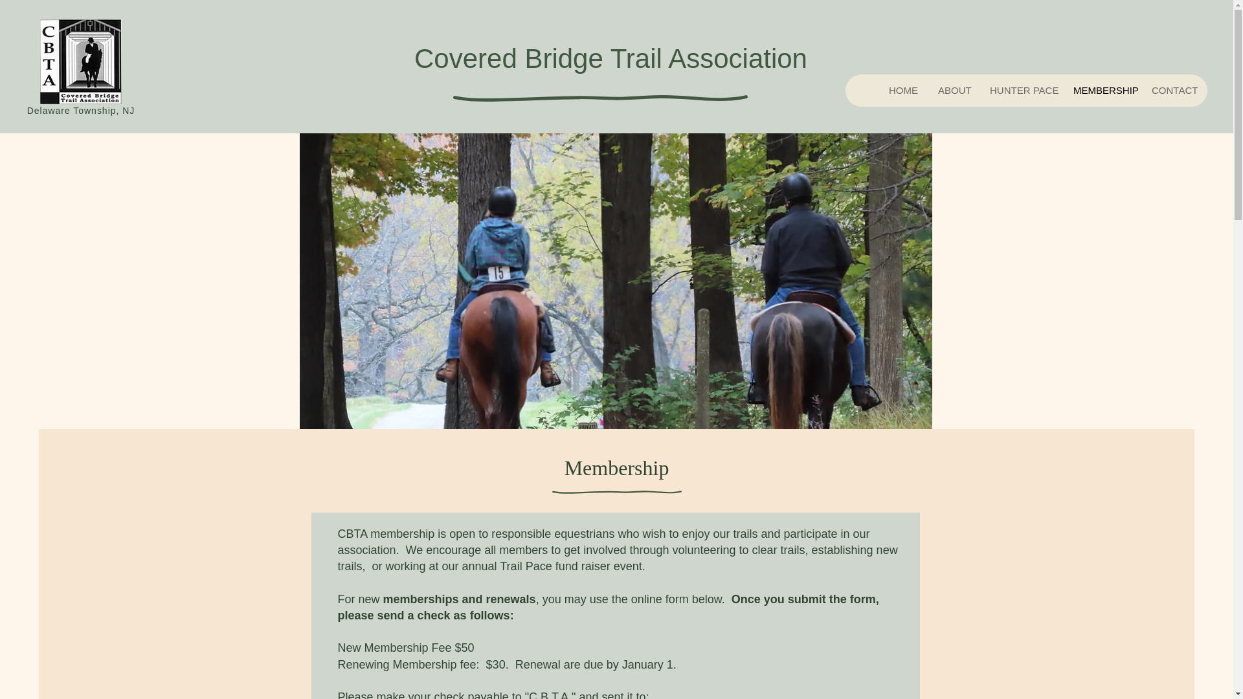  What do you see at coordinates (82, 111) in the screenshot?
I see `Delaware Township, NJ` at bounding box center [82, 111].